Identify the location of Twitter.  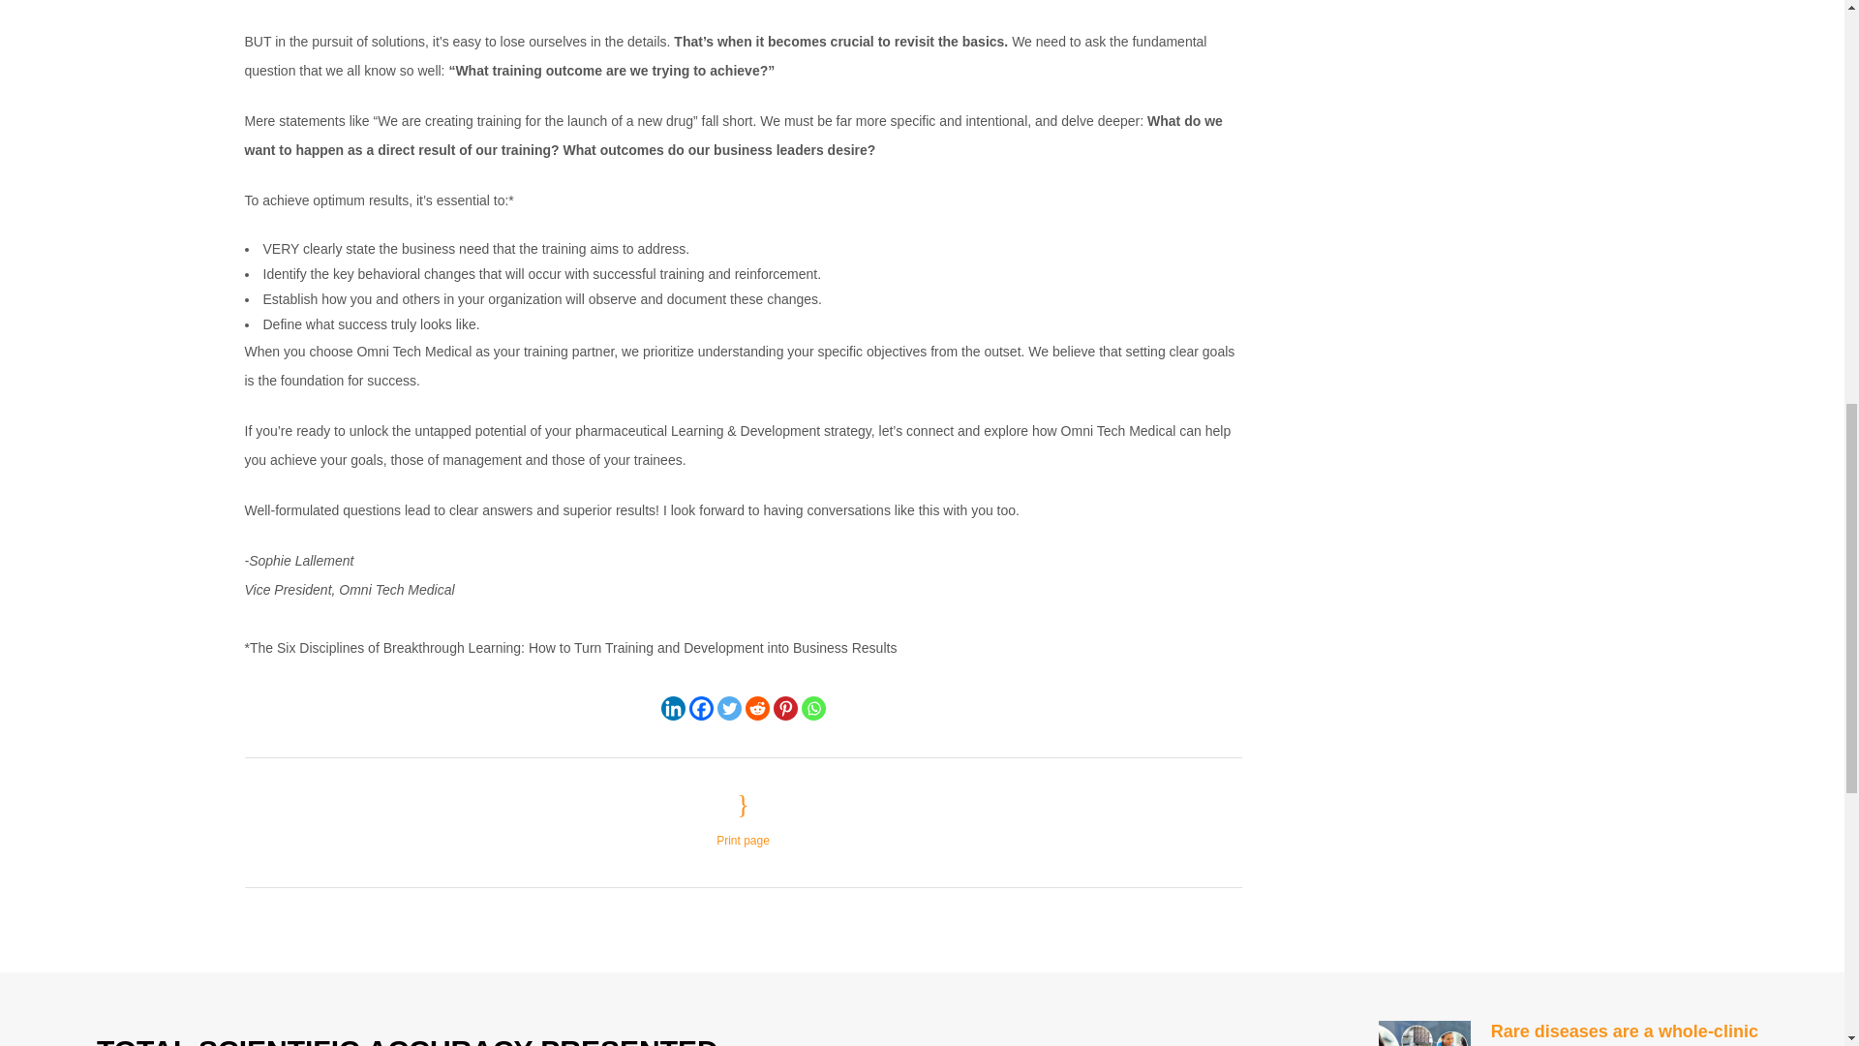
(728, 709).